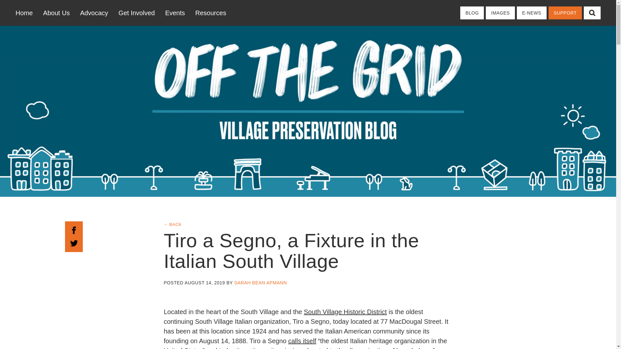  Describe the element at coordinates (74, 229) in the screenshot. I see `Share on Facebook` at that location.